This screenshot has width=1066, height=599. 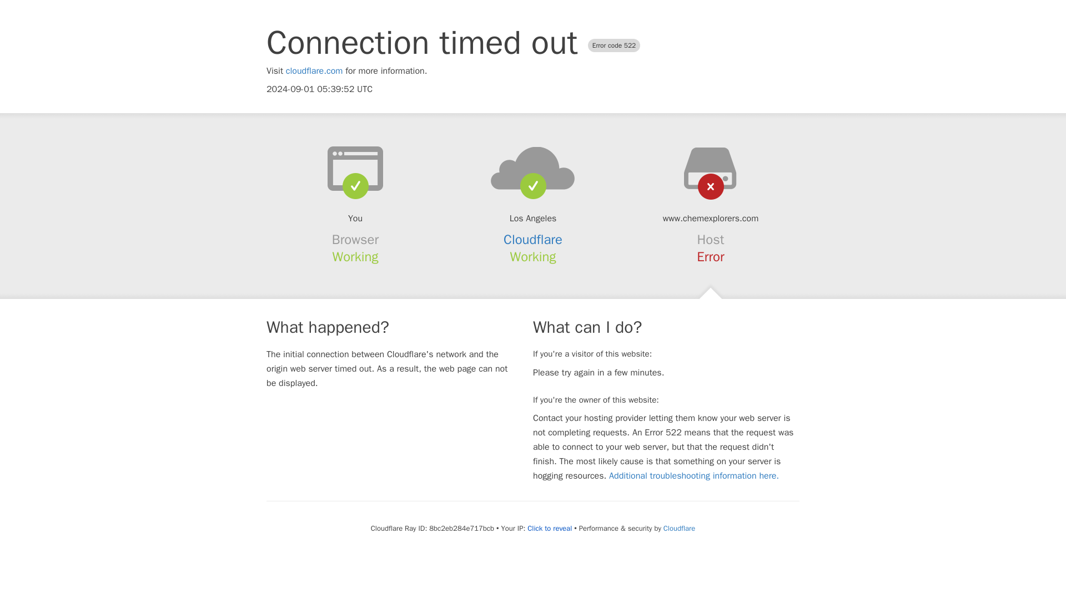 What do you see at coordinates (550, 528) in the screenshot?
I see `Click to reveal` at bounding box center [550, 528].